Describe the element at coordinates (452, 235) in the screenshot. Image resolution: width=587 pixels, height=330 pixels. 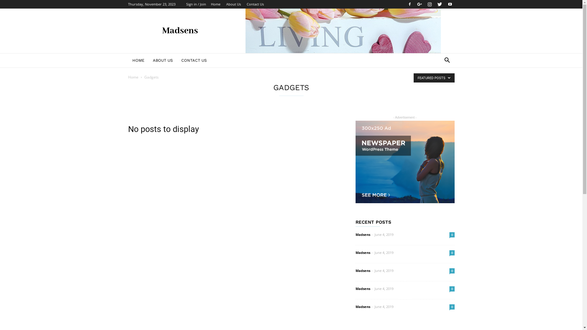
I see `0` at that location.